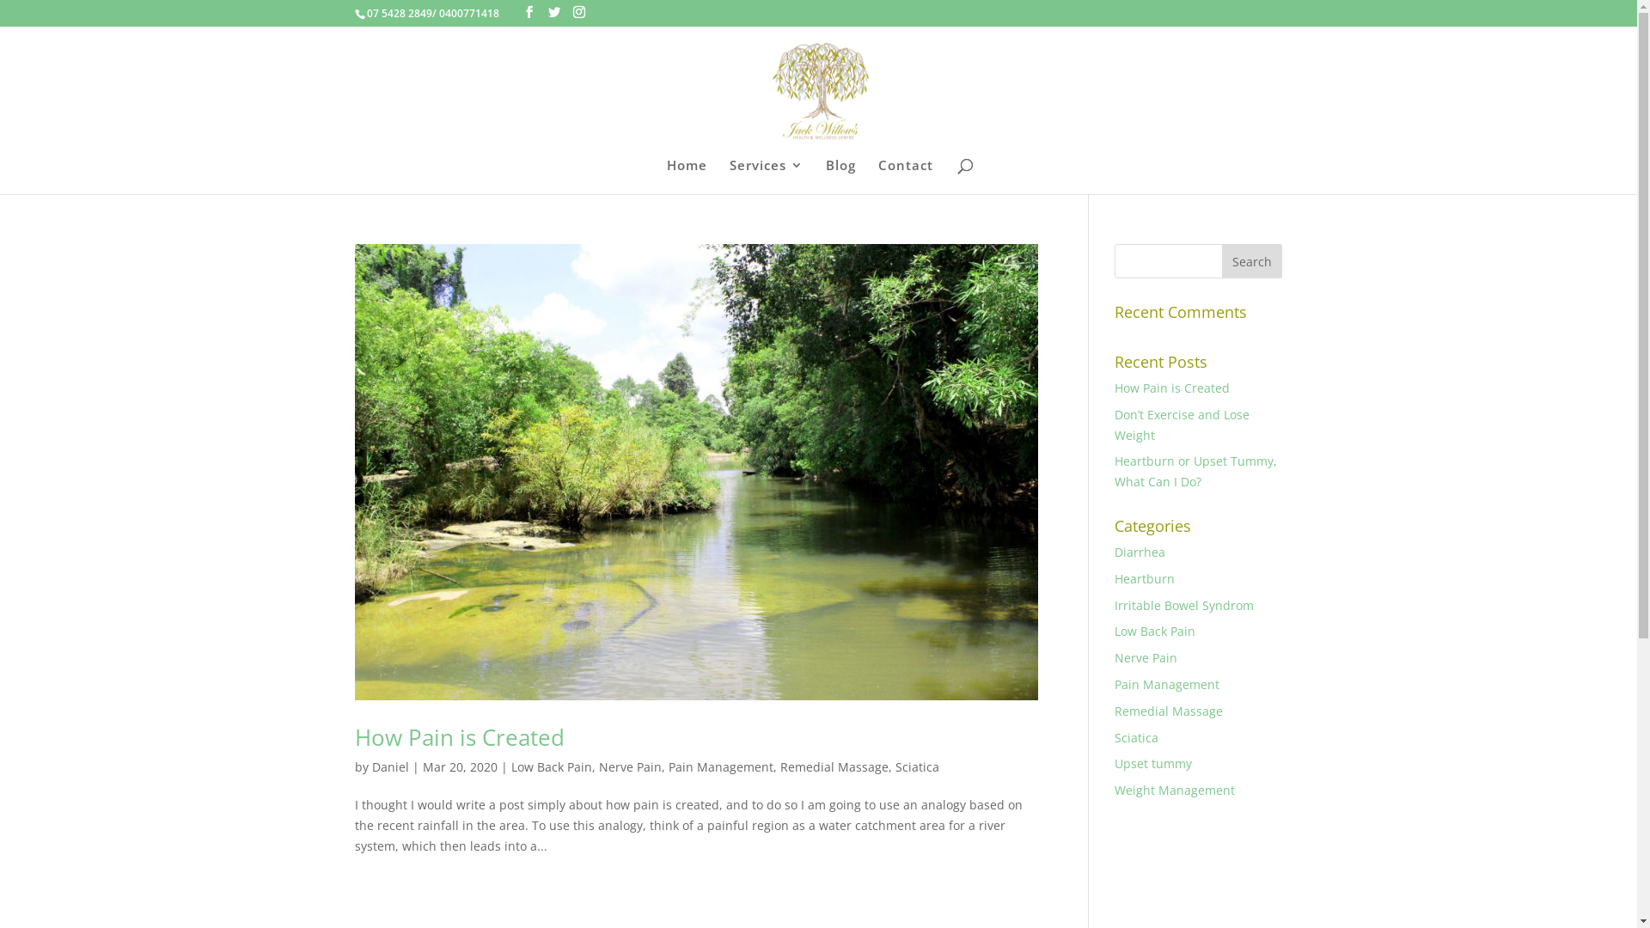  Describe the element at coordinates (390, 766) in the screenshot. I see `Daniel` at that location.